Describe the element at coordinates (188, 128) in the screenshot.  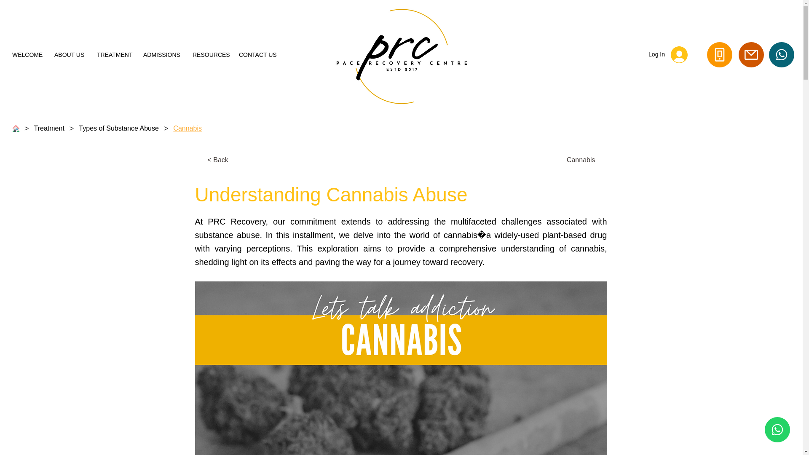
I see `Cannabis` at that location.